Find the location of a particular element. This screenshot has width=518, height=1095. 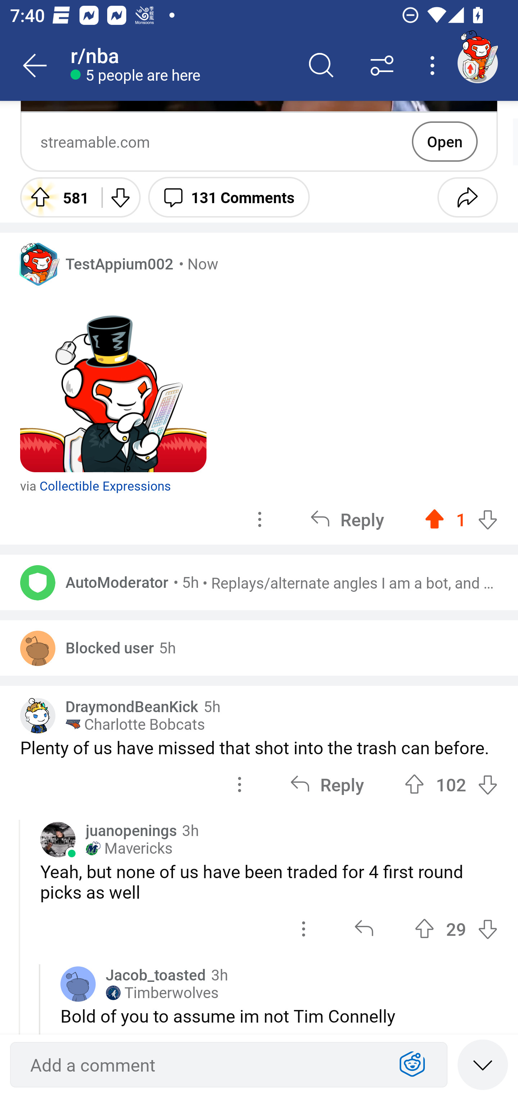

131 Comments is located at coordinates (229, 197).